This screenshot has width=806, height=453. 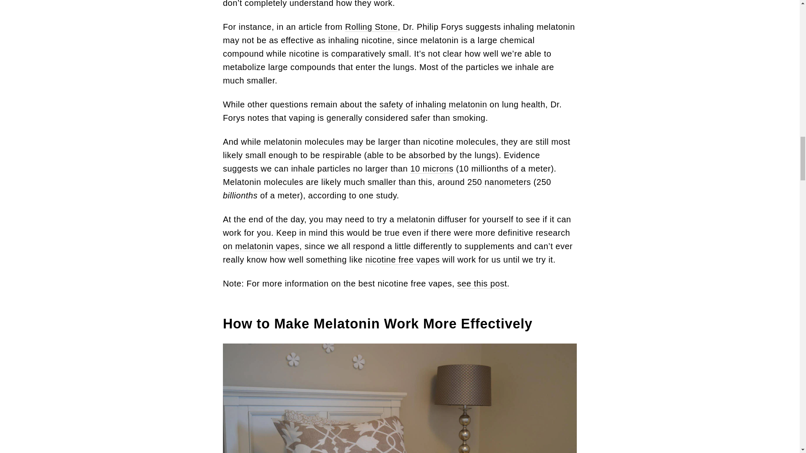 I want to click on Can You Overdose on a Melatonin Vape?, so click(x=433, y=104).